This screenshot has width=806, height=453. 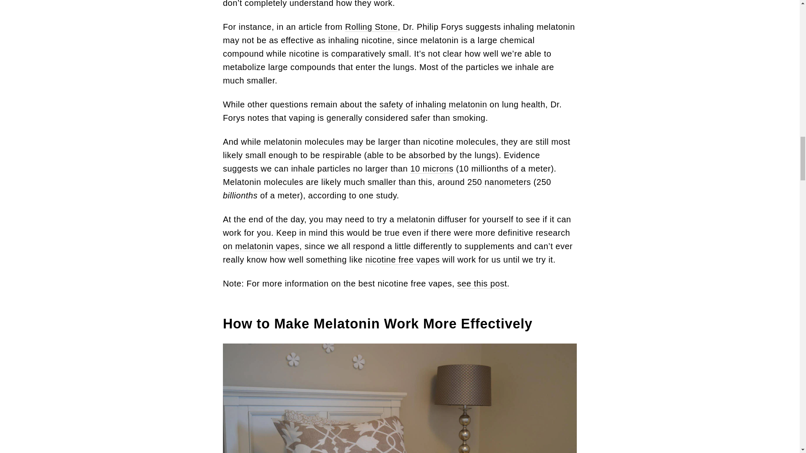 I want to click on Can You Overdose on a Melatonin Vape?, so click(x=433, y=104).